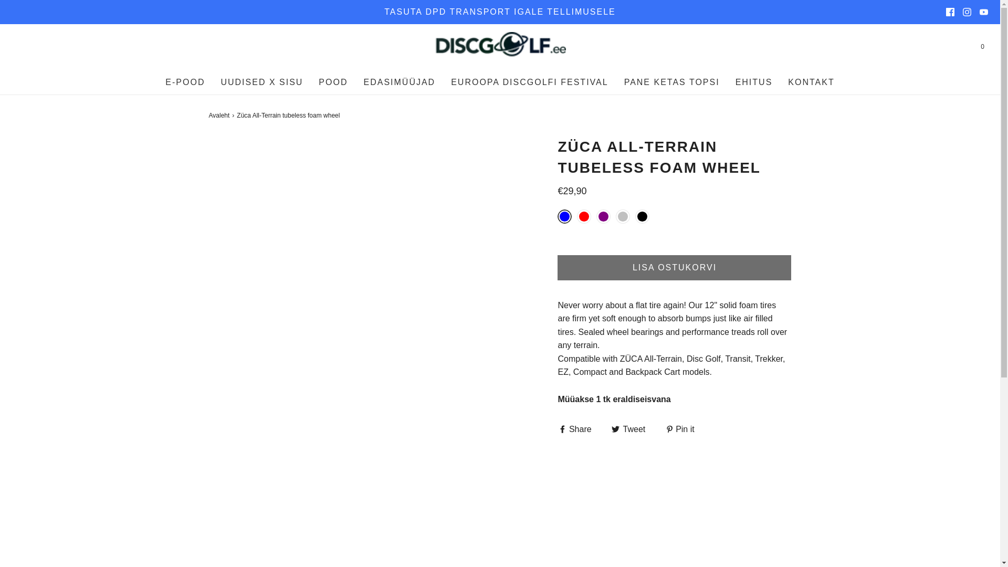 The image size is (1008, 567). I want to click on POOD, so click(333, 82).